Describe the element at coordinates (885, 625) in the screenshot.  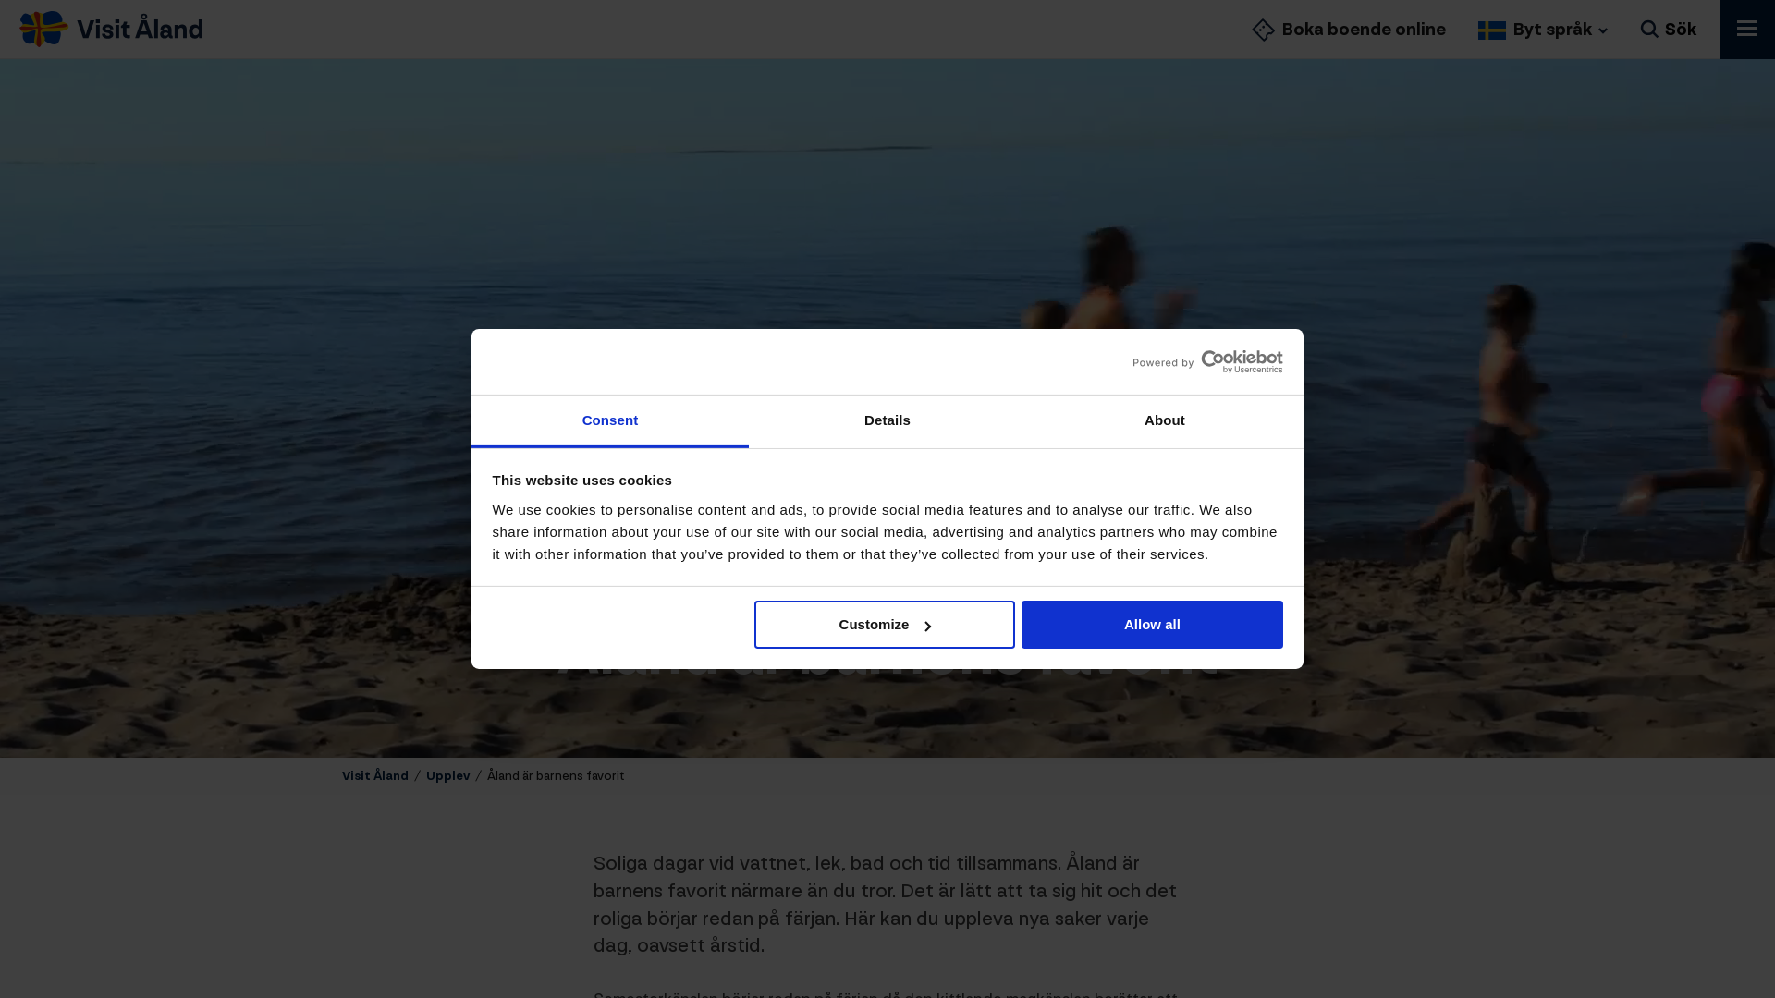
I see `Customize` at that location.